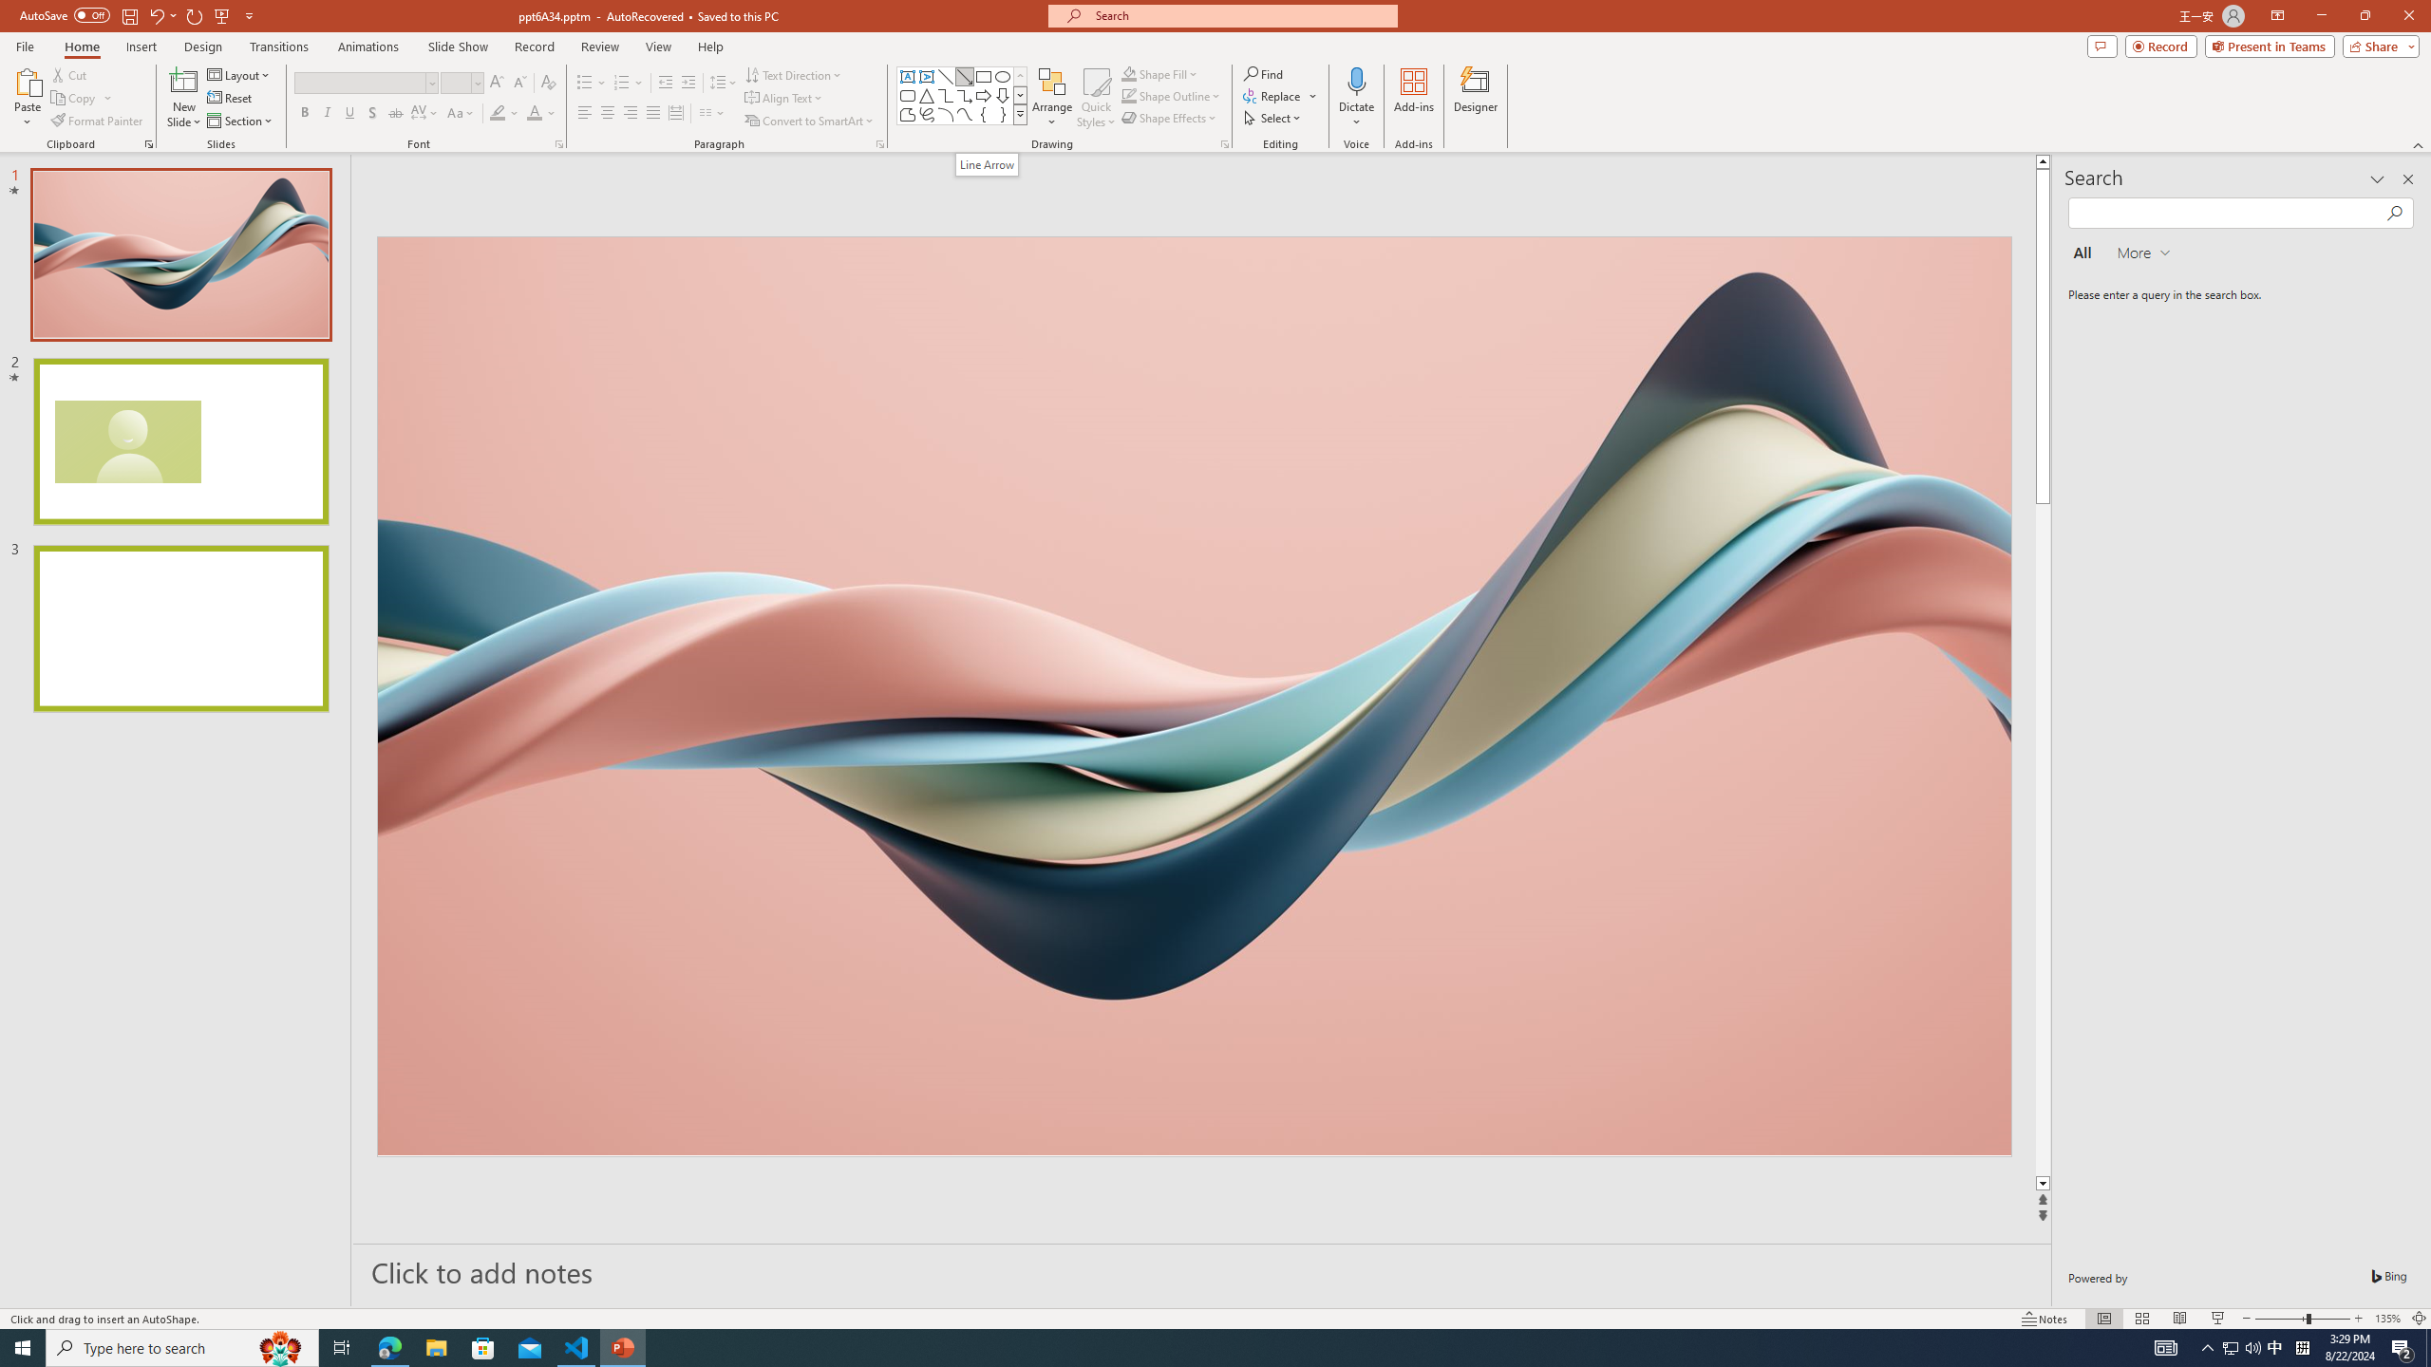  What do you see at coordinates (2043, 1183) in the screenshot?
I see `Line down` at bounding box center [2043, 1183].